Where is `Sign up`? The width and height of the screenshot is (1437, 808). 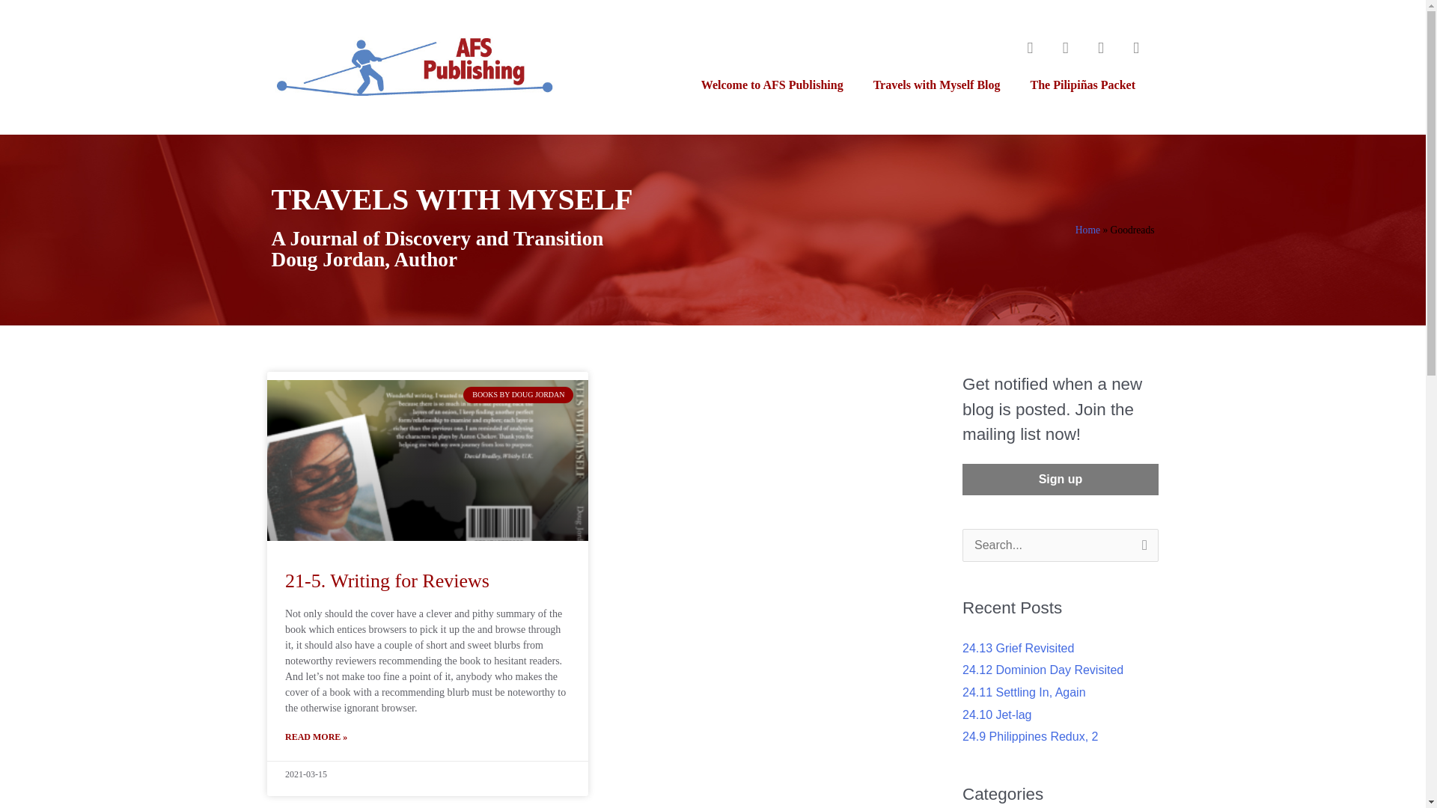
Sign up is located at coordinates (1060, 479).